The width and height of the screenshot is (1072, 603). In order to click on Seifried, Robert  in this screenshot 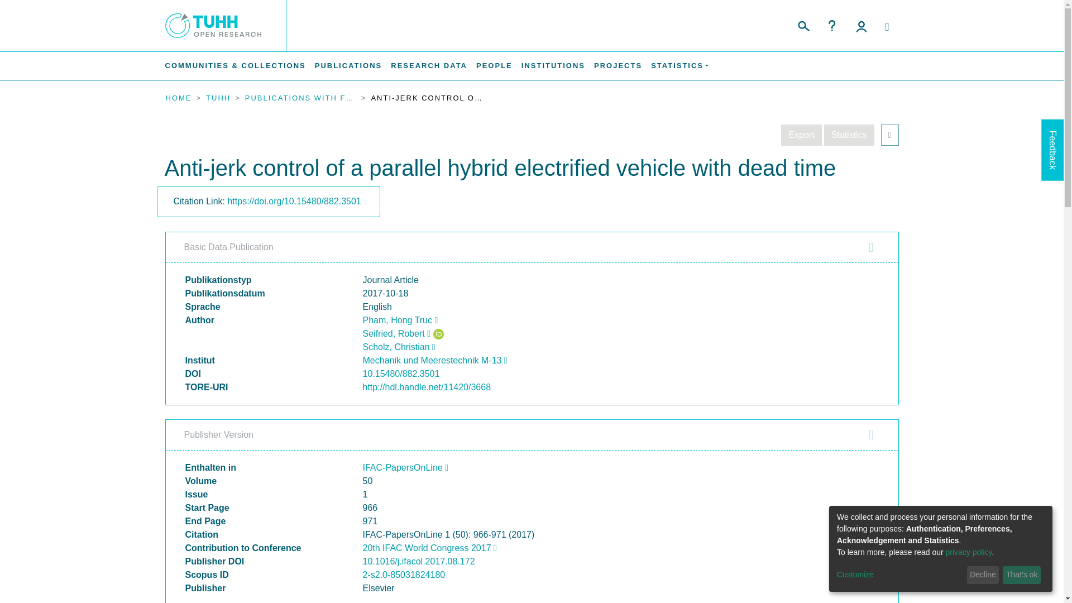, I will do `click(396, 333)`.